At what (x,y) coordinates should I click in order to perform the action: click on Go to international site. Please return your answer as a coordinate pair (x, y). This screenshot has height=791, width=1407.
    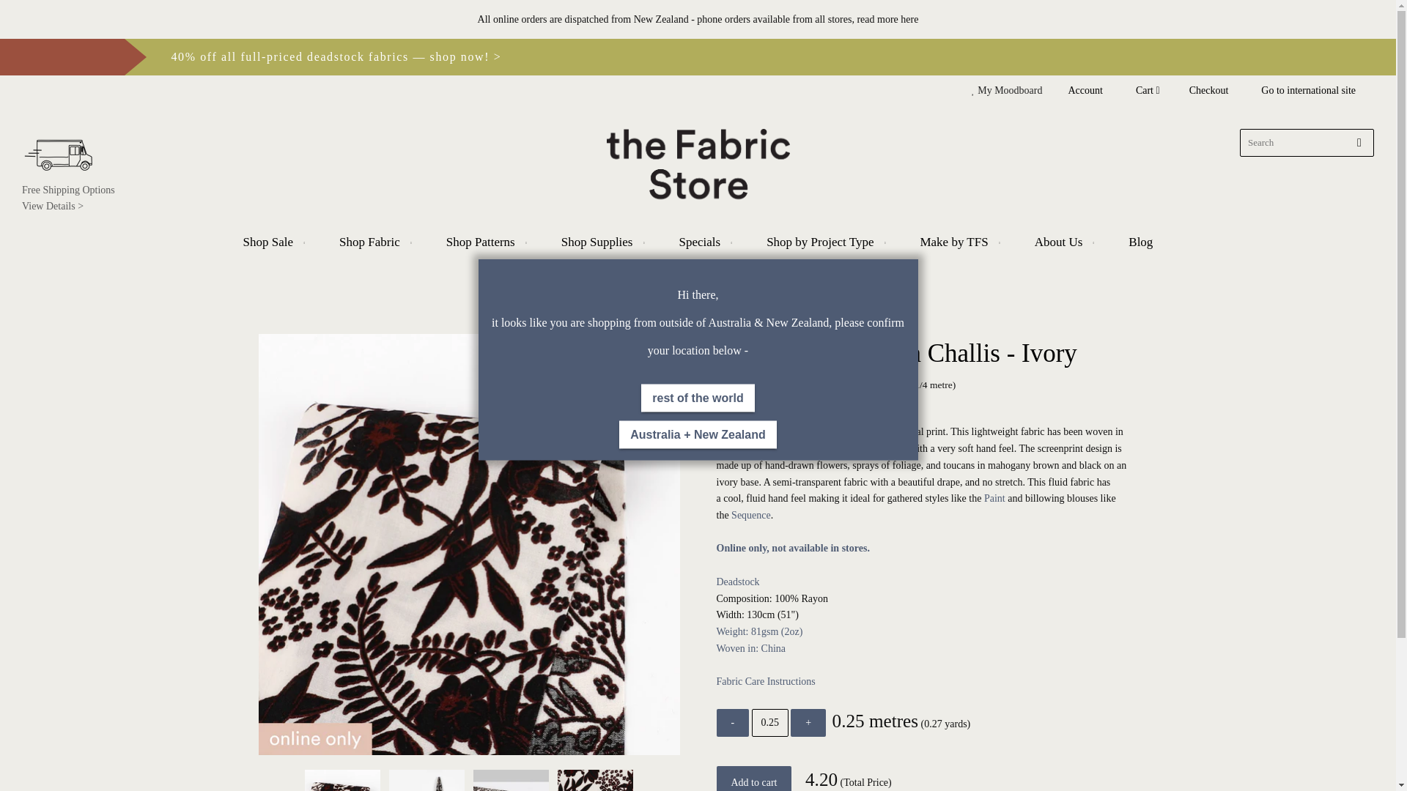
    Looking at the image, I should click on (1308, 89).